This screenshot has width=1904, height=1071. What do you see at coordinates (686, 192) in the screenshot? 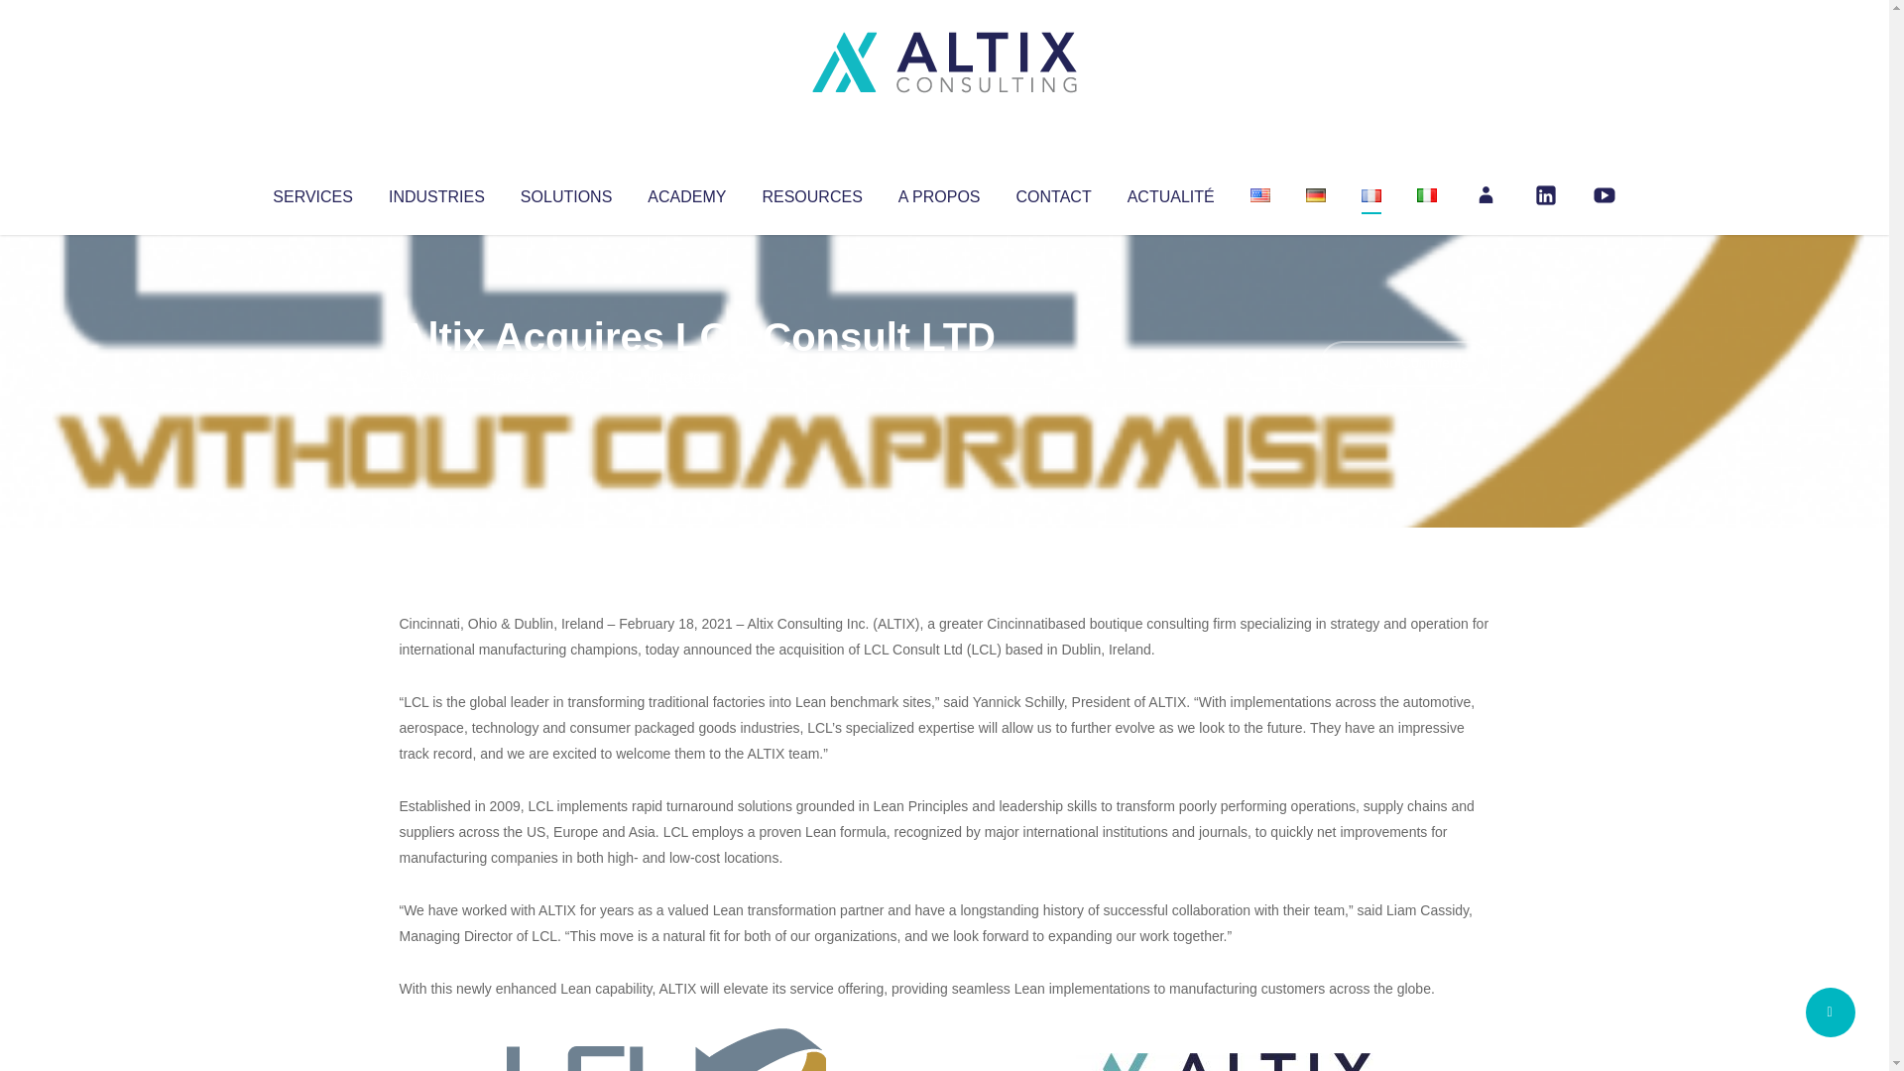
I see `ACADEMY` at bounding box center [686, 192].